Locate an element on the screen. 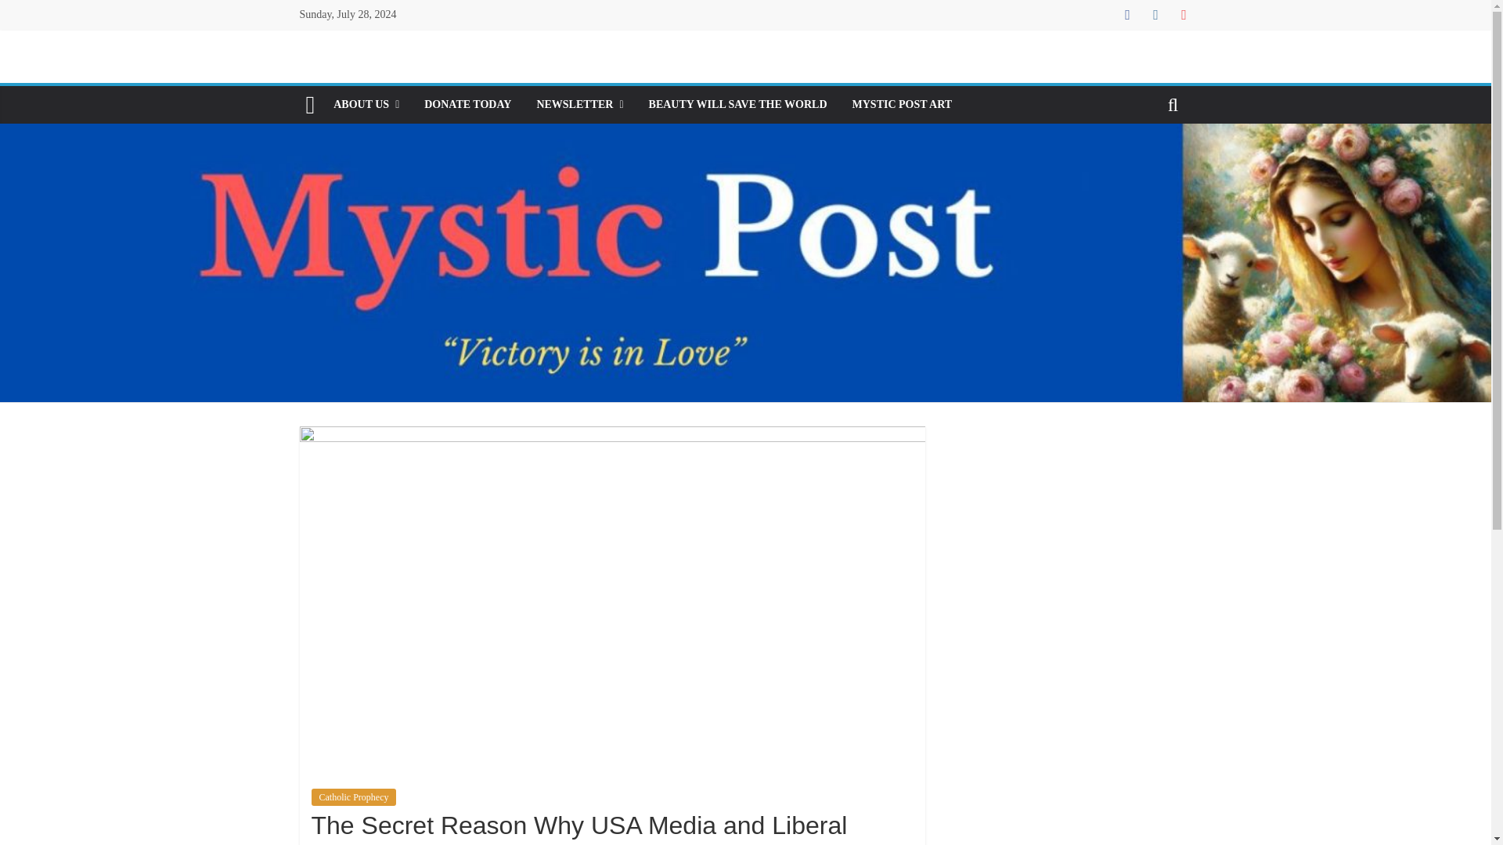 This screenshot has width=1503, height=845. NEWSLETTER is located at coordinates (579, 105).